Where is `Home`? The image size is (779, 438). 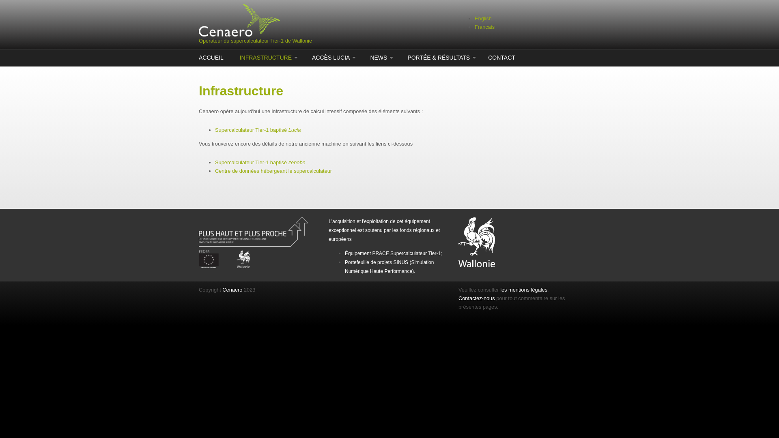
Home is located at coordinates (325, 20).